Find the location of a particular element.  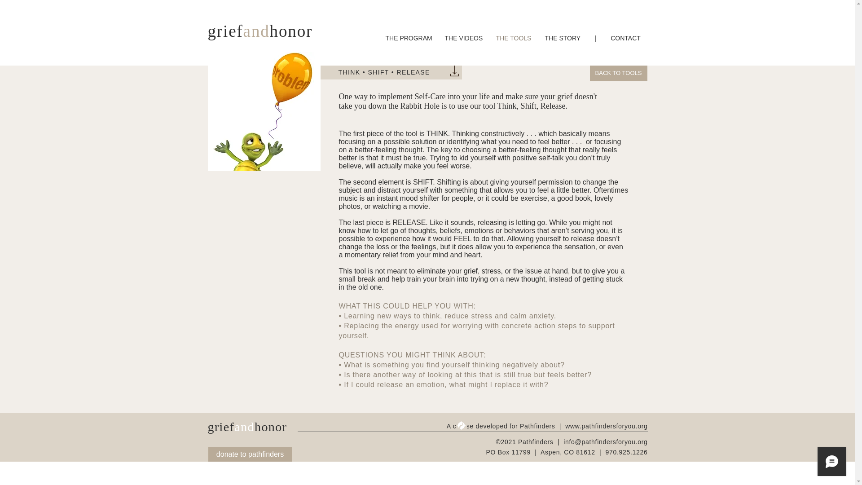

grief is located at coordinates (221, 427).